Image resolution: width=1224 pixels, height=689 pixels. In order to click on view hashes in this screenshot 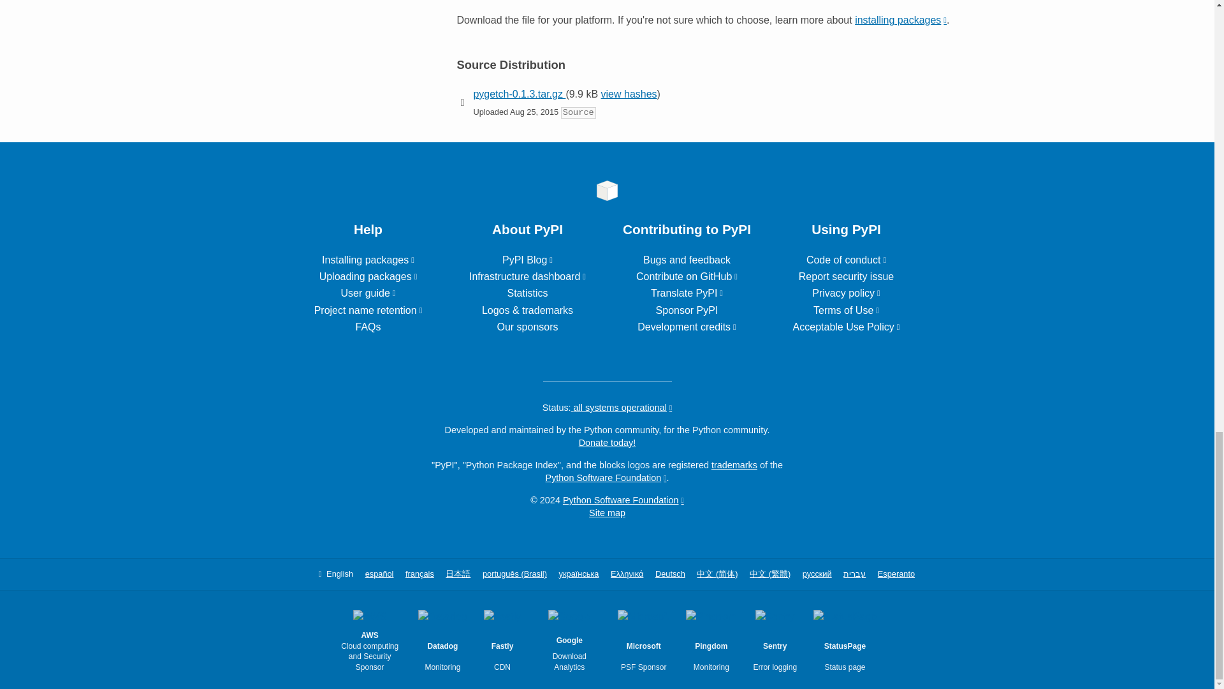, I will do `click(629, 94)`.